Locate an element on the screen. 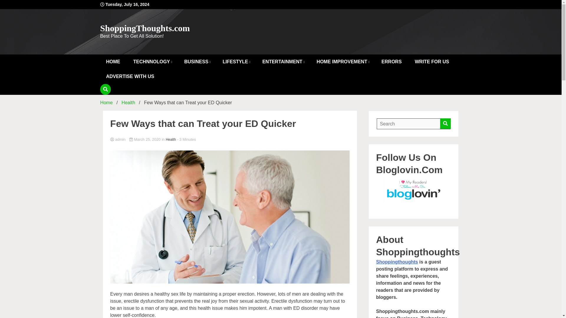 Image resolution: width=566 pixels, height=318 pixels. LIFESTYLE is located at coordinates (236, 62).